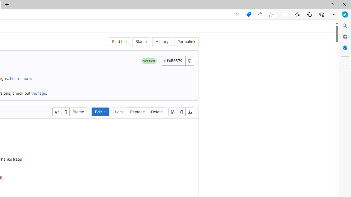  What do you see at coordinates (238, 15) in the screenshot?
I see `Open in app` at bounding box center [238, 15].